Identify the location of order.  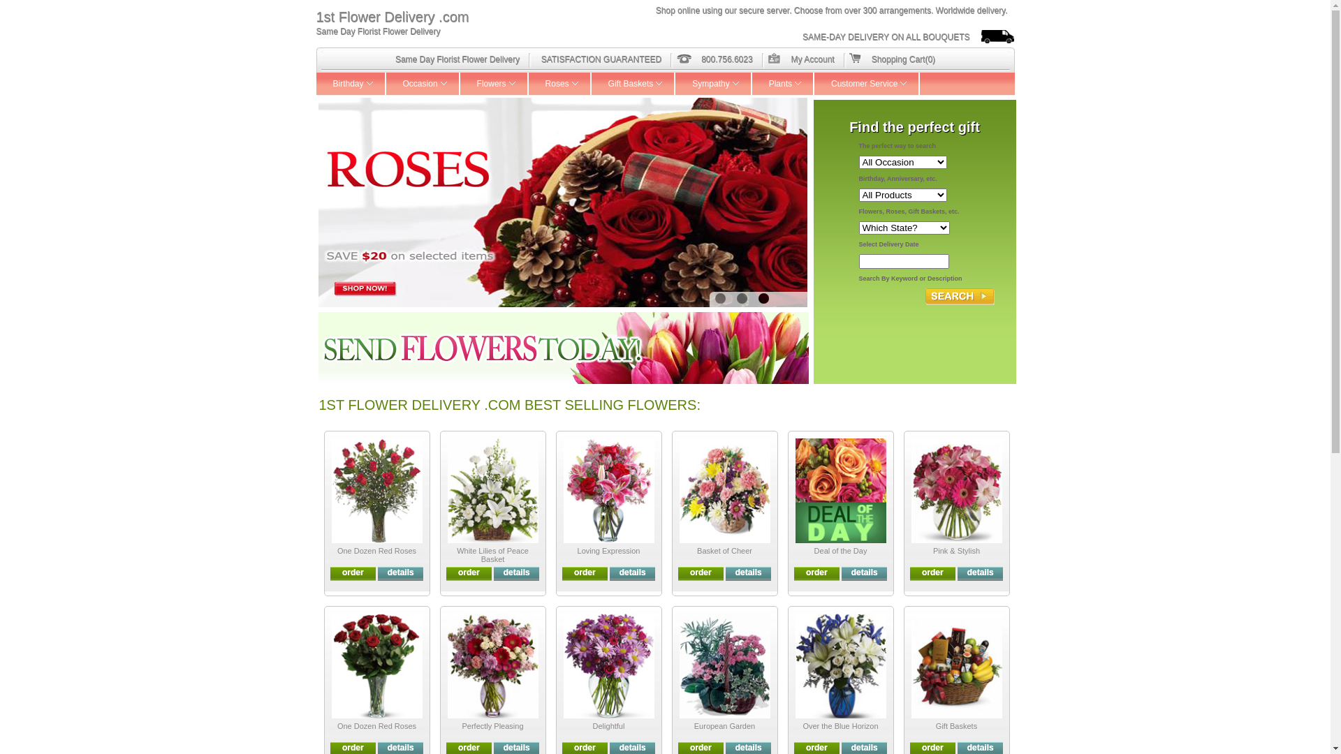
(585, 748).